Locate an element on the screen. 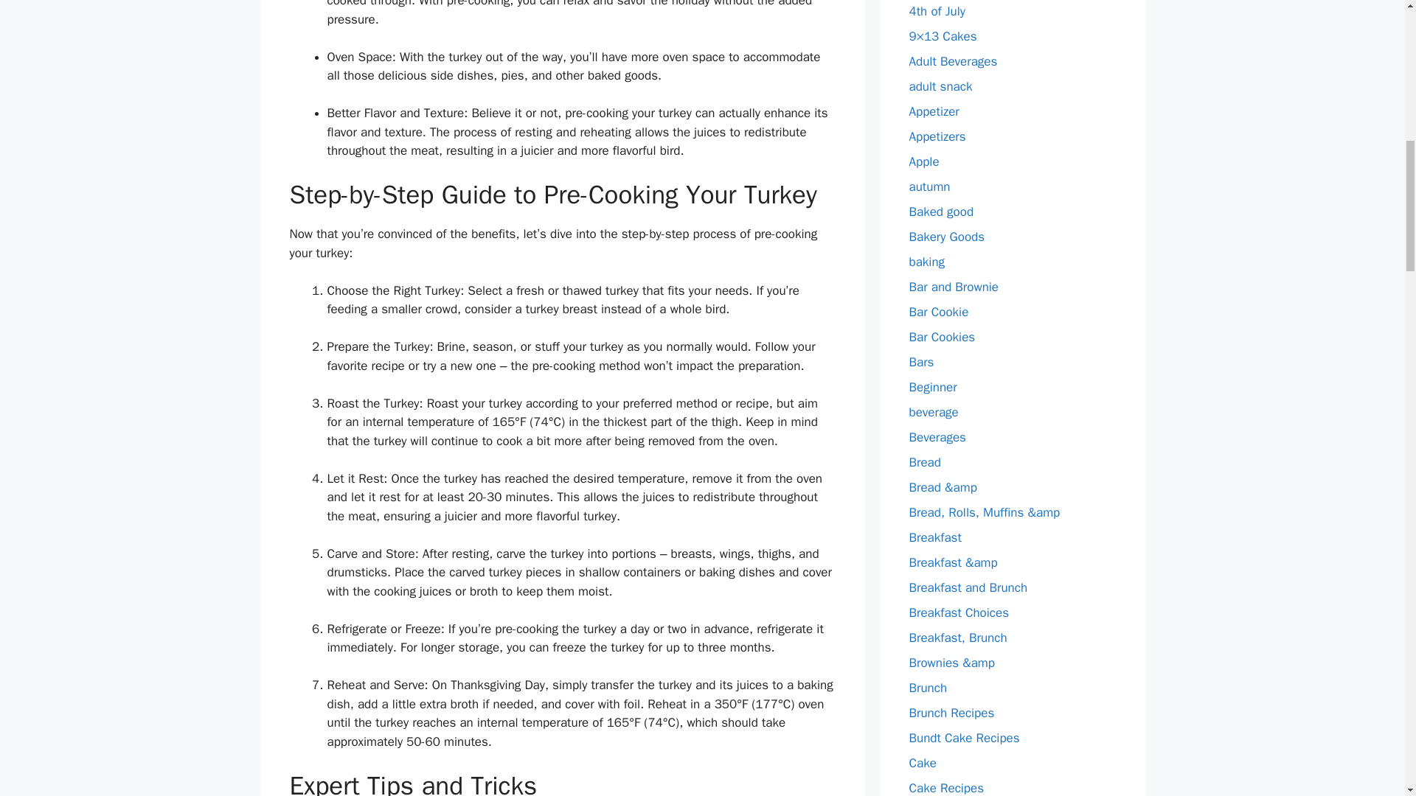  autumn is located at coordinates (929, 186).